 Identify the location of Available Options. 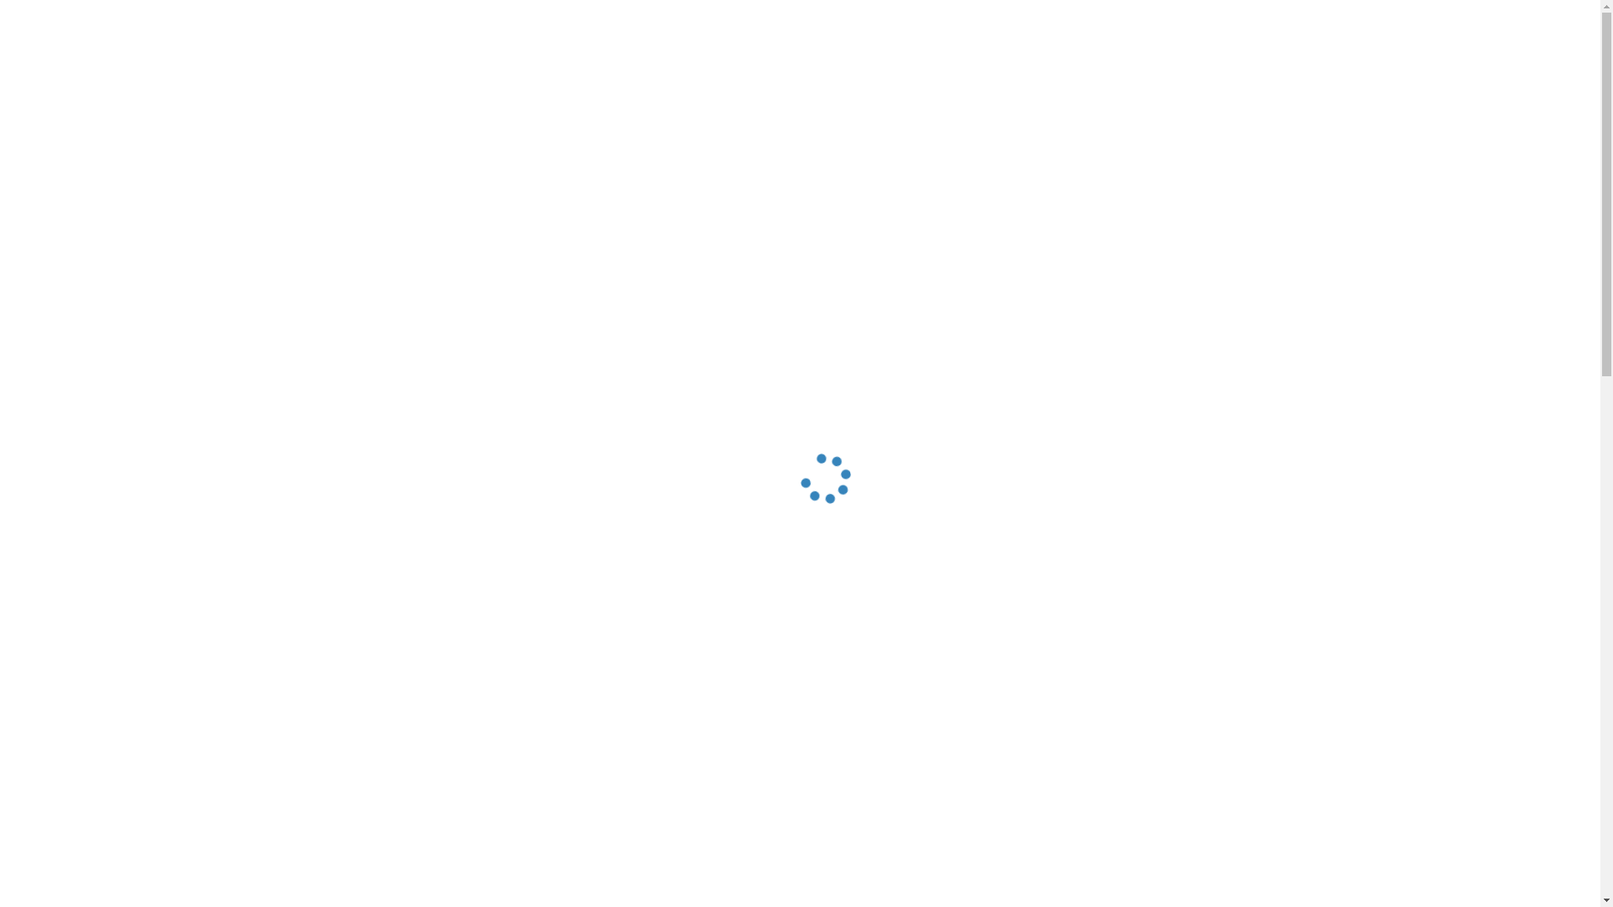
(1156, 887).